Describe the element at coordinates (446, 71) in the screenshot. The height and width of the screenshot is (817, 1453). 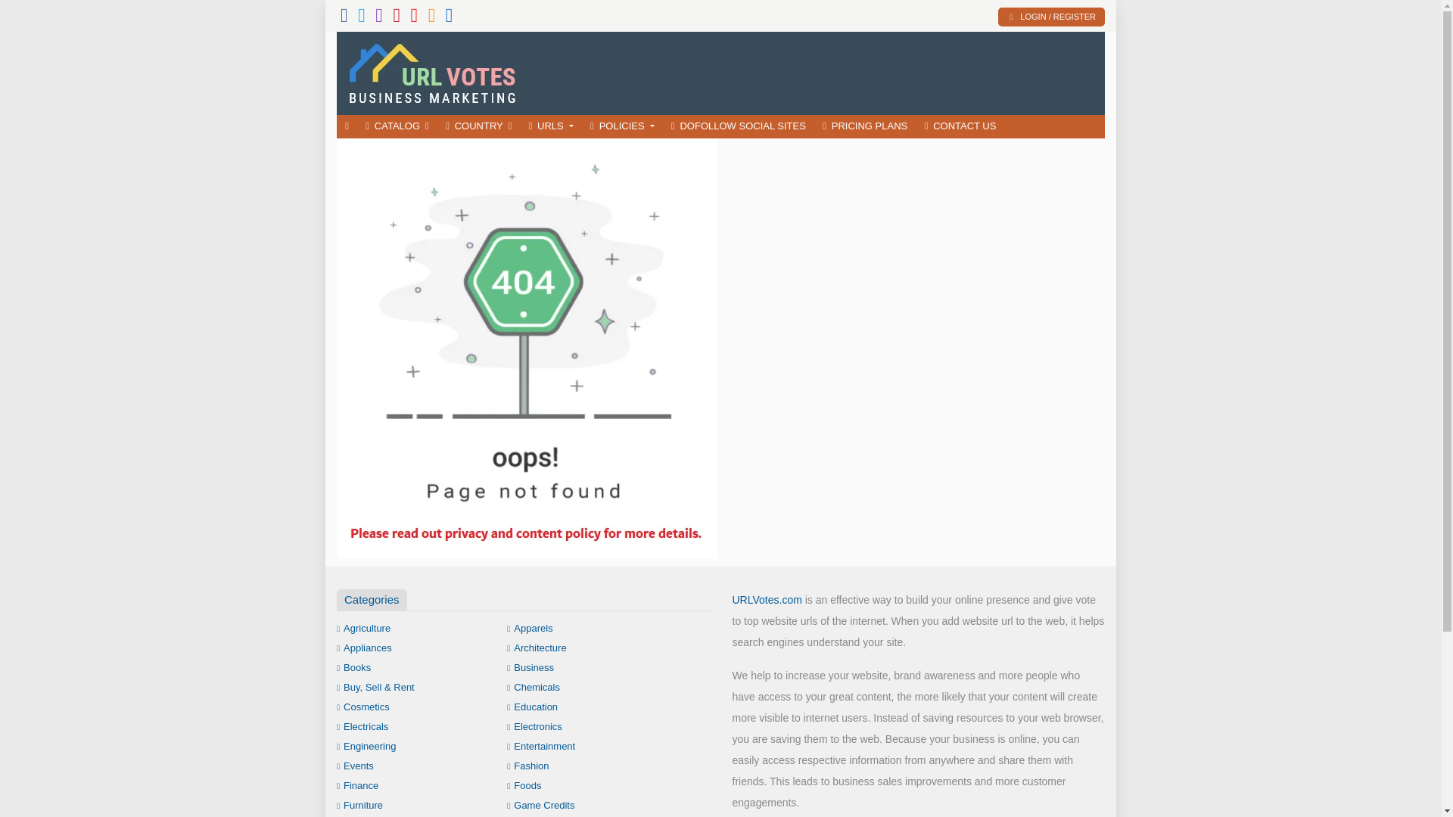
I see `Social Media Platform to Improve Your Brand Popularity` at that location.